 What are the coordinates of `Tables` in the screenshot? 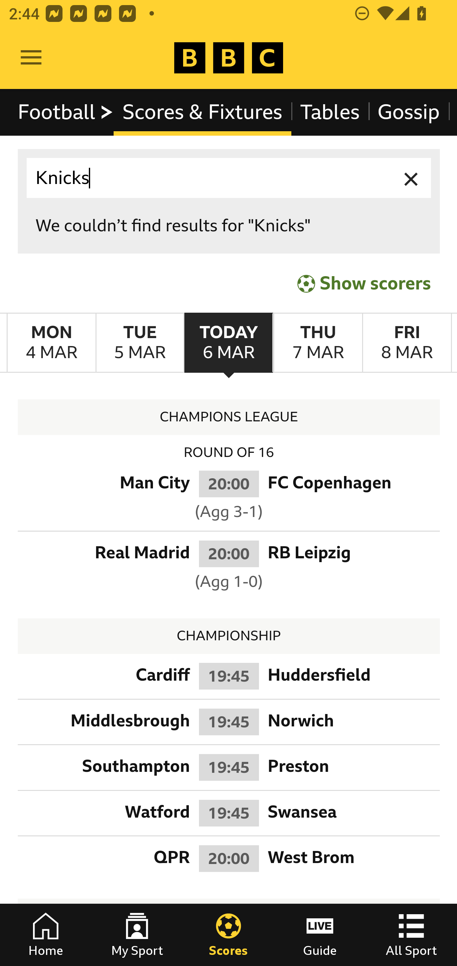 It's located at (330, 112).